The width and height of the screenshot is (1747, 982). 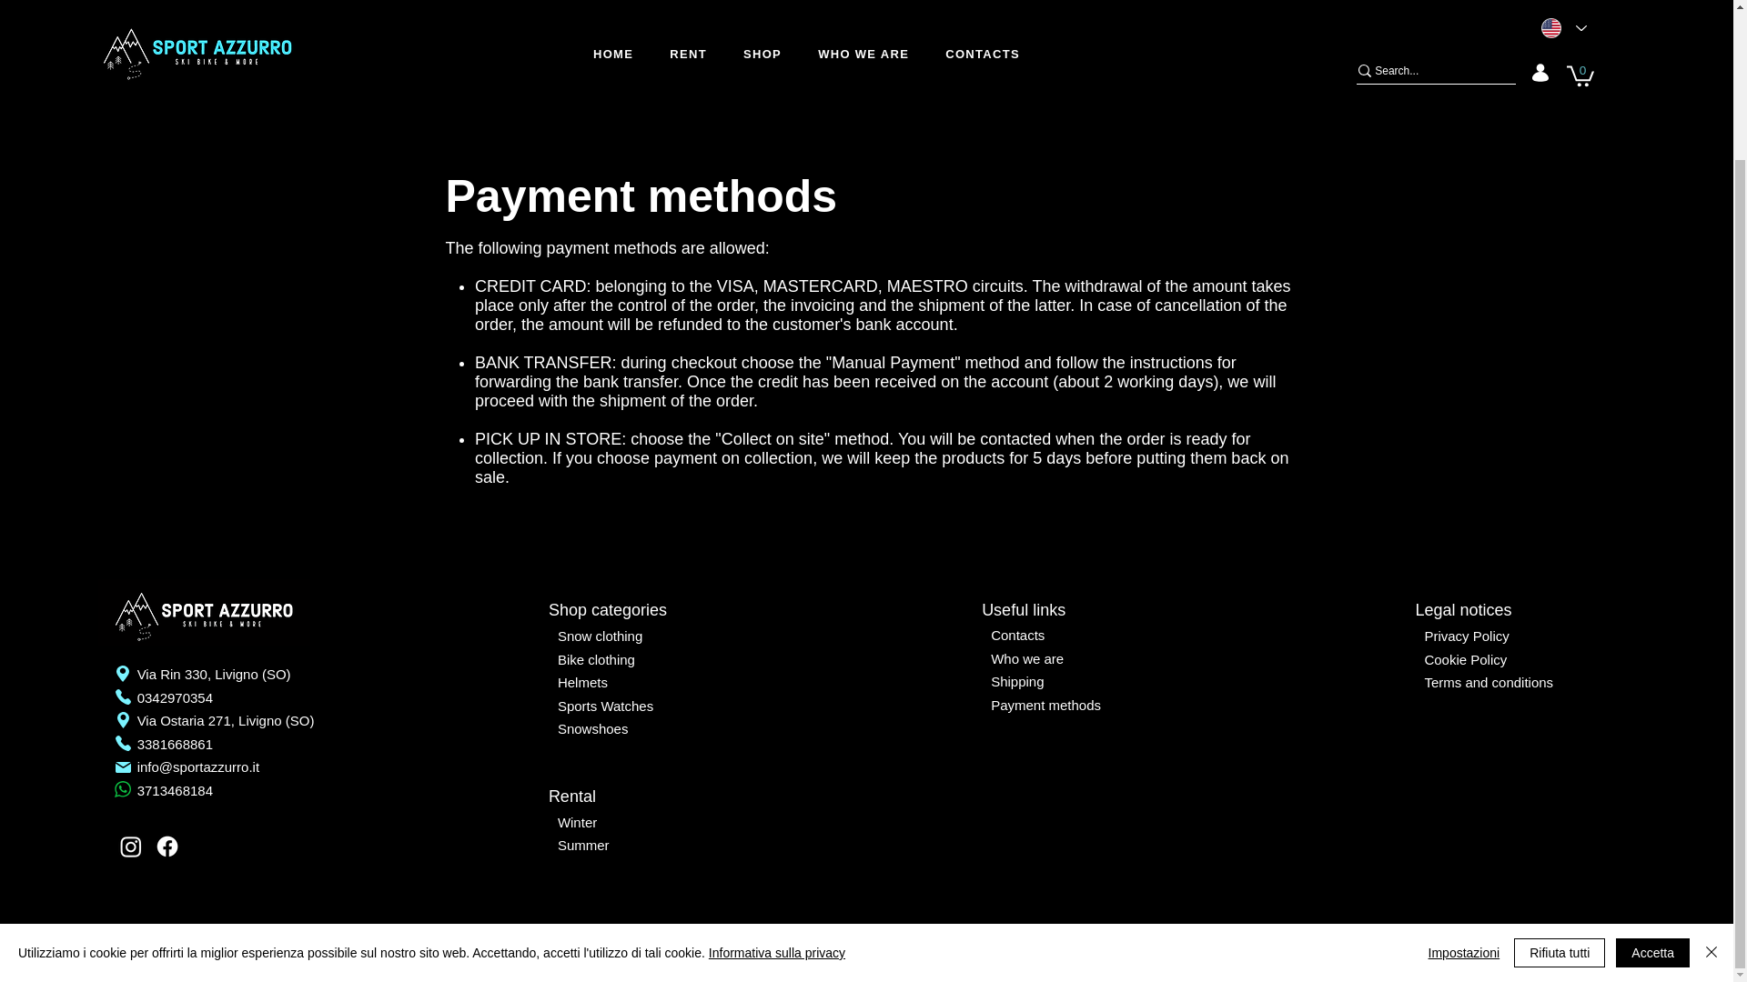 I want to click on Who we are, so click(x=1026, y=658).